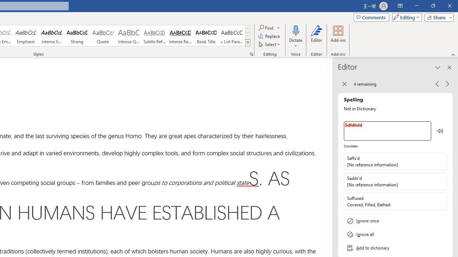 The width and height of the screenshot is (458, 257). Describe the element at coordinates (25, 36) in the screenshot. I see `Emphasis` at that location.